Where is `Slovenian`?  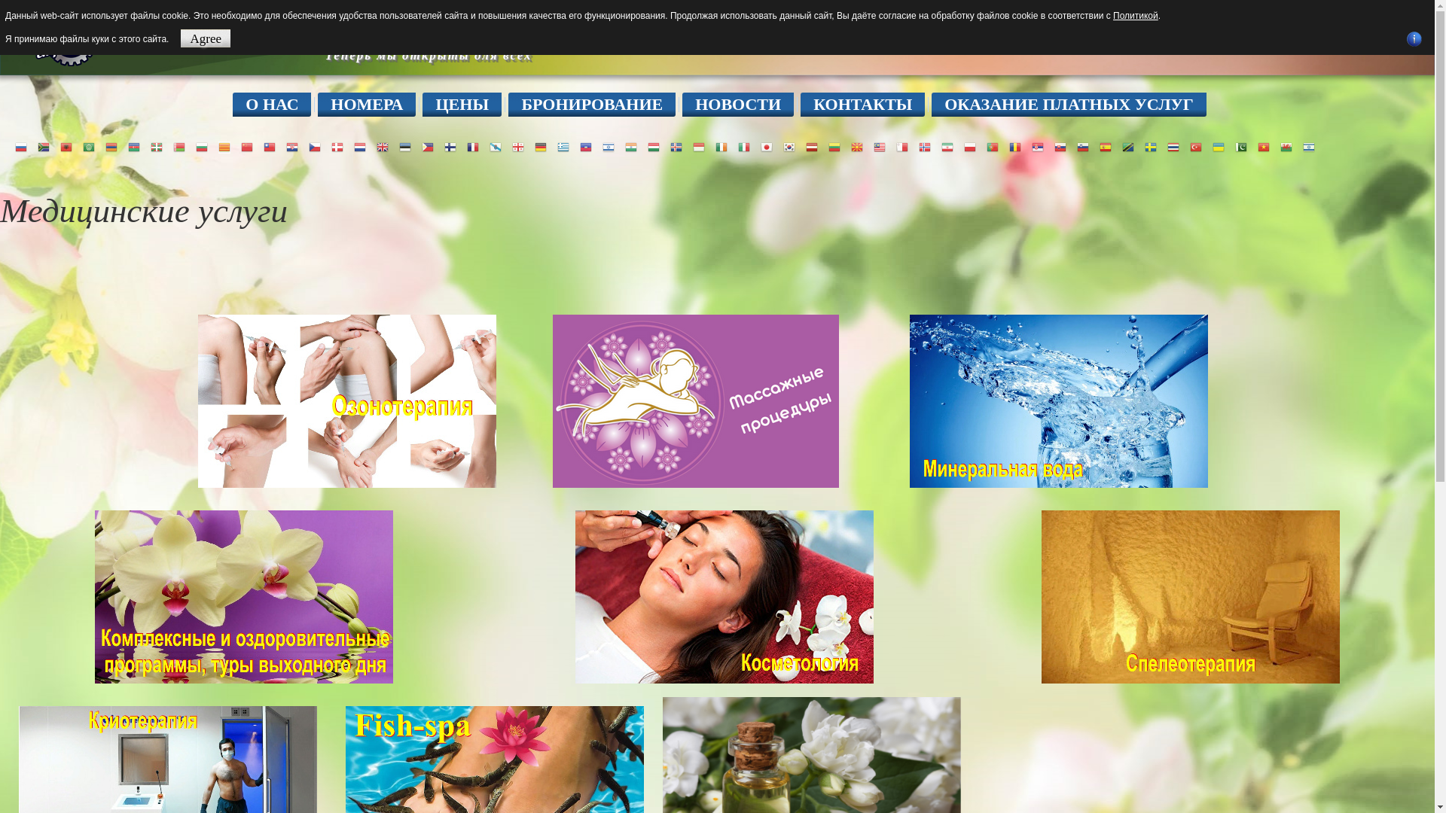 Slovenian is located at coordinates (1083, 146).